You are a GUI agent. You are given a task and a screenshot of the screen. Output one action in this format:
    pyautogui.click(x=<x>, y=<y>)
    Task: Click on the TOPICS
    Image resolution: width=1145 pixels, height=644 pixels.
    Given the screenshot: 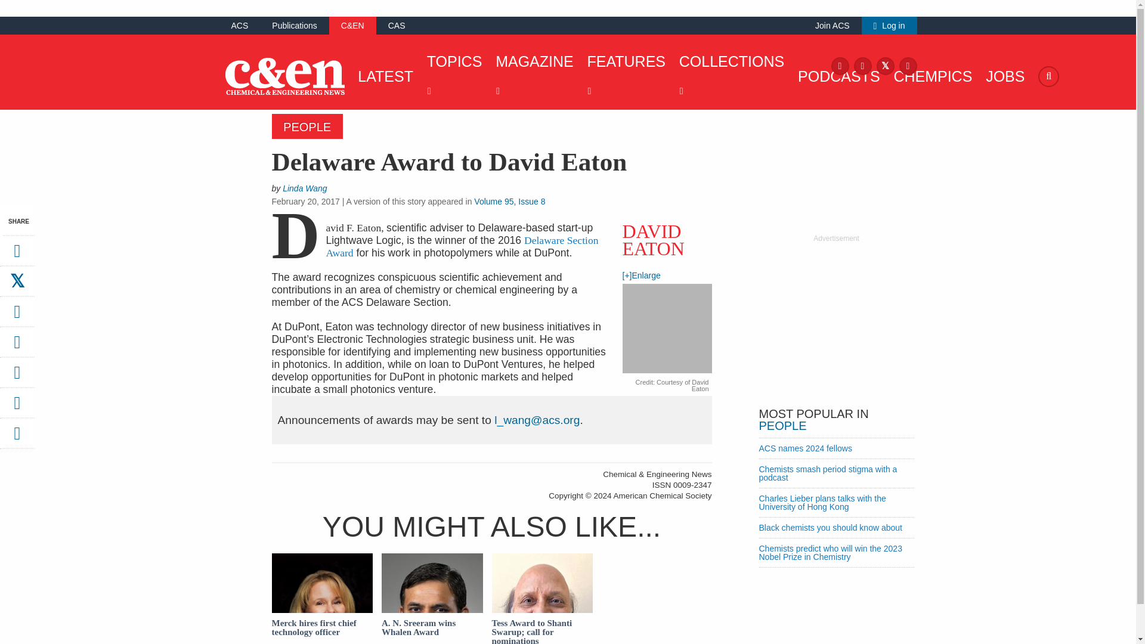 What is the action you would take?
    pyautogui.click(x=451, y=76)
    